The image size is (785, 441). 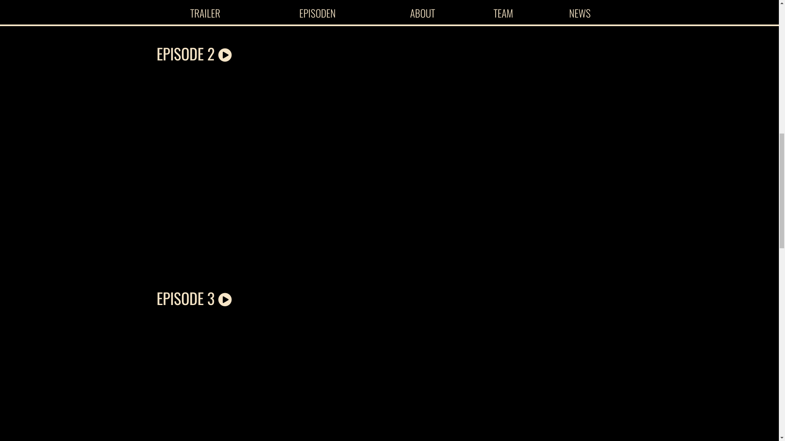 I want to click on ENGLISH, so click(x=753, y=9).